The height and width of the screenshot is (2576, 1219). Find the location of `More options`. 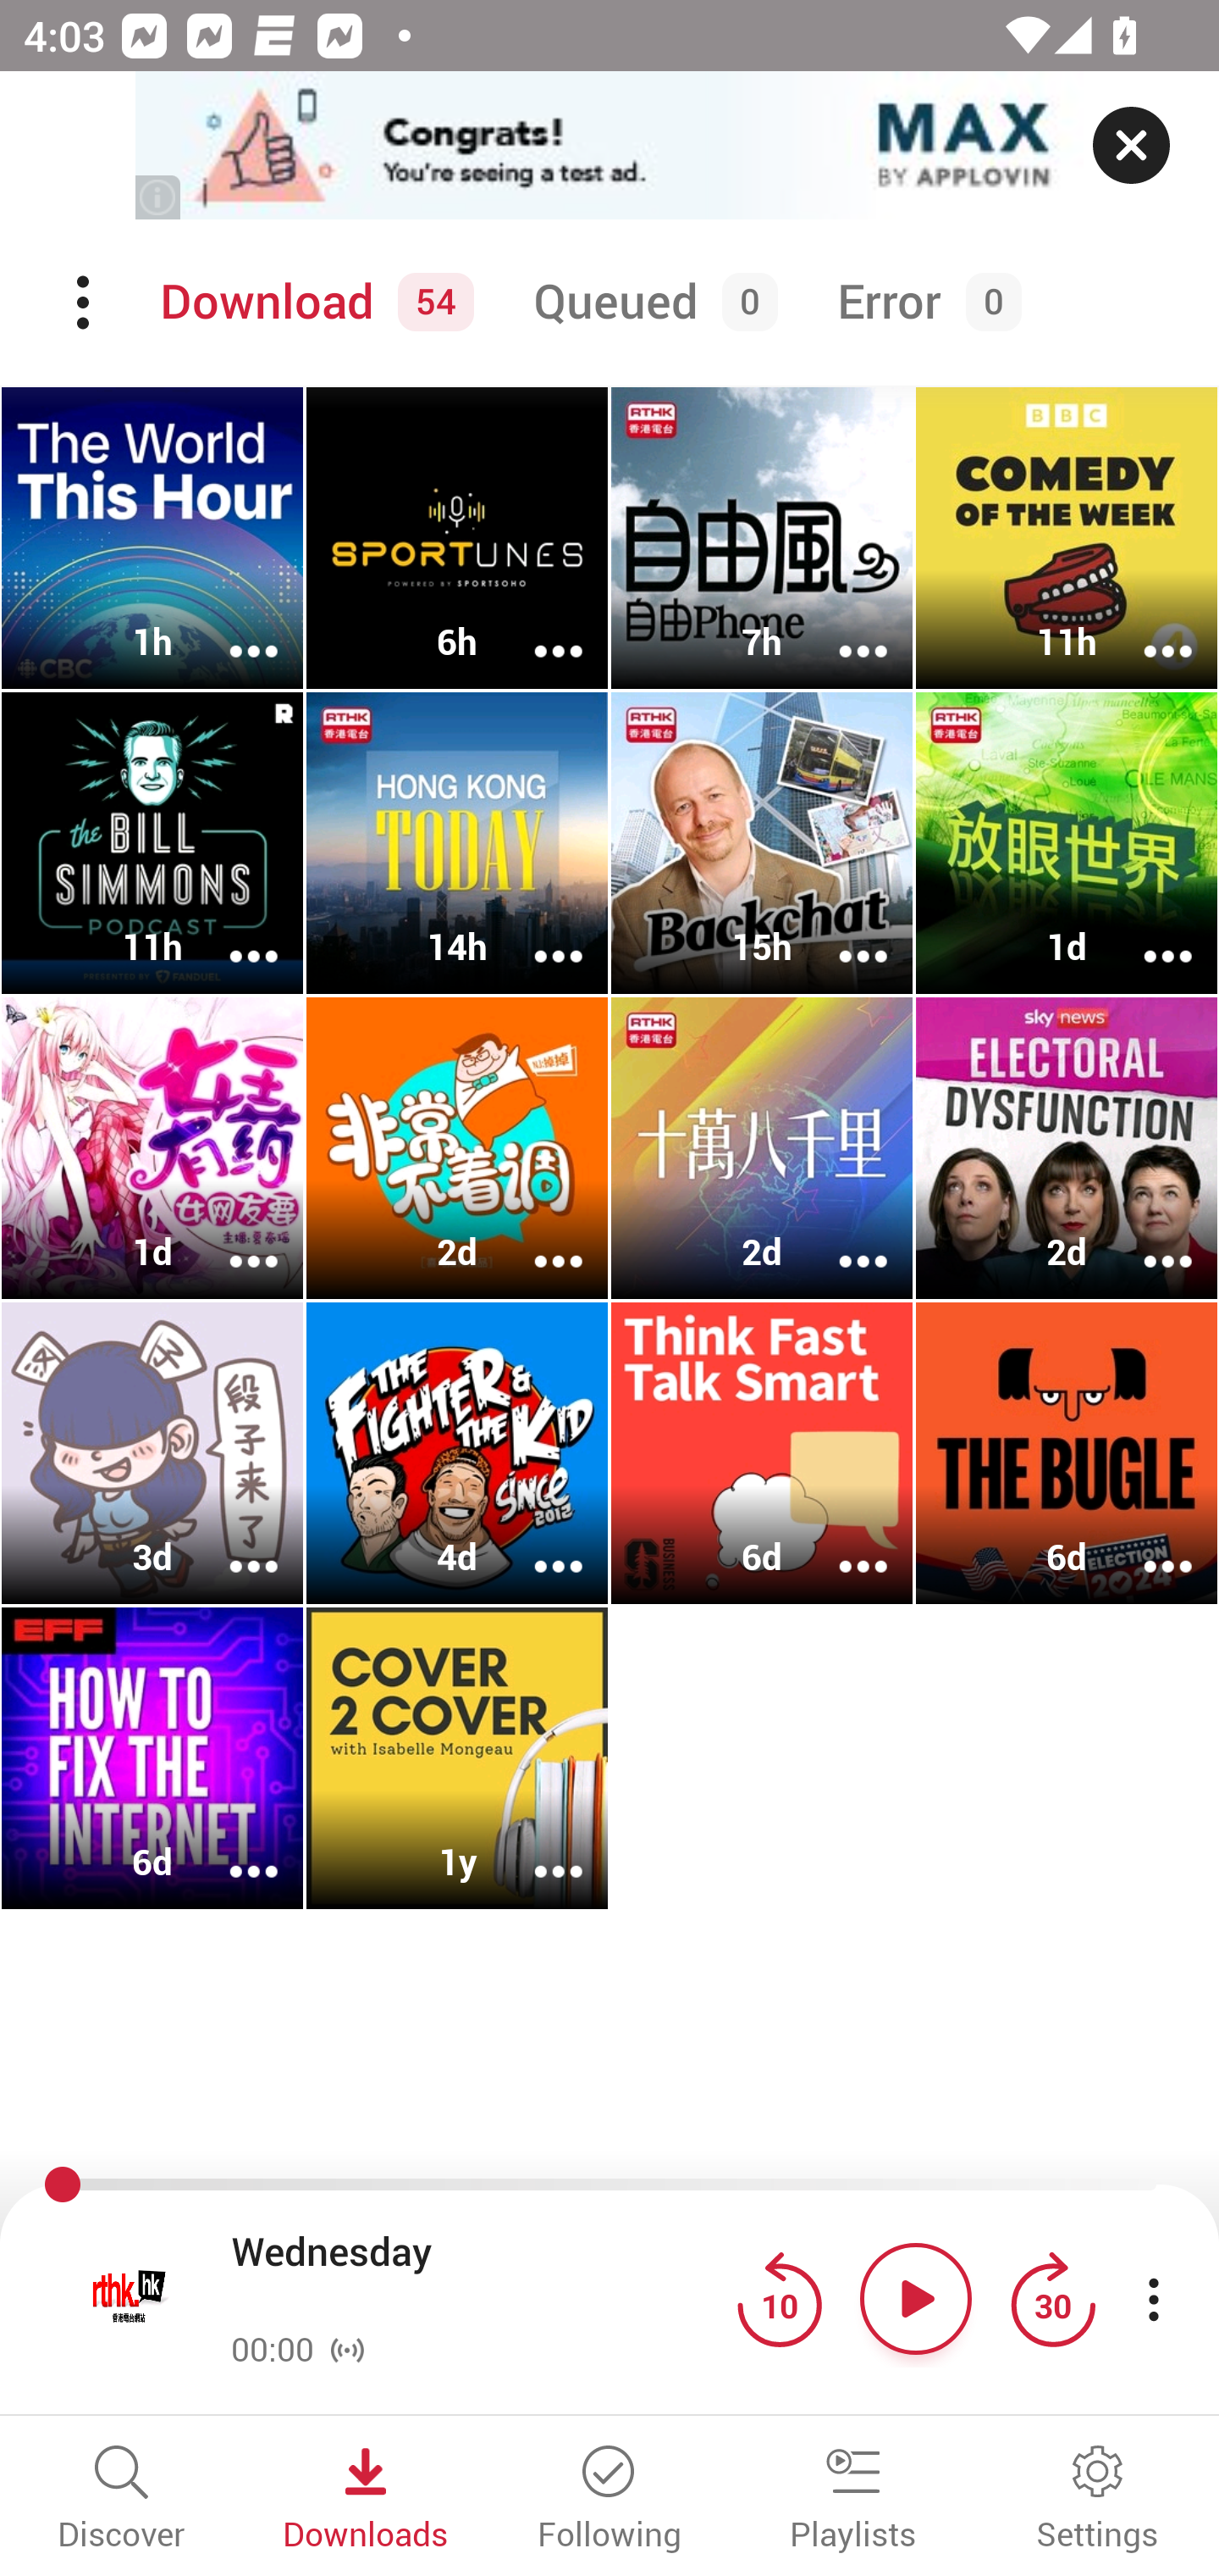

More options is located at coordinates (841, 935).